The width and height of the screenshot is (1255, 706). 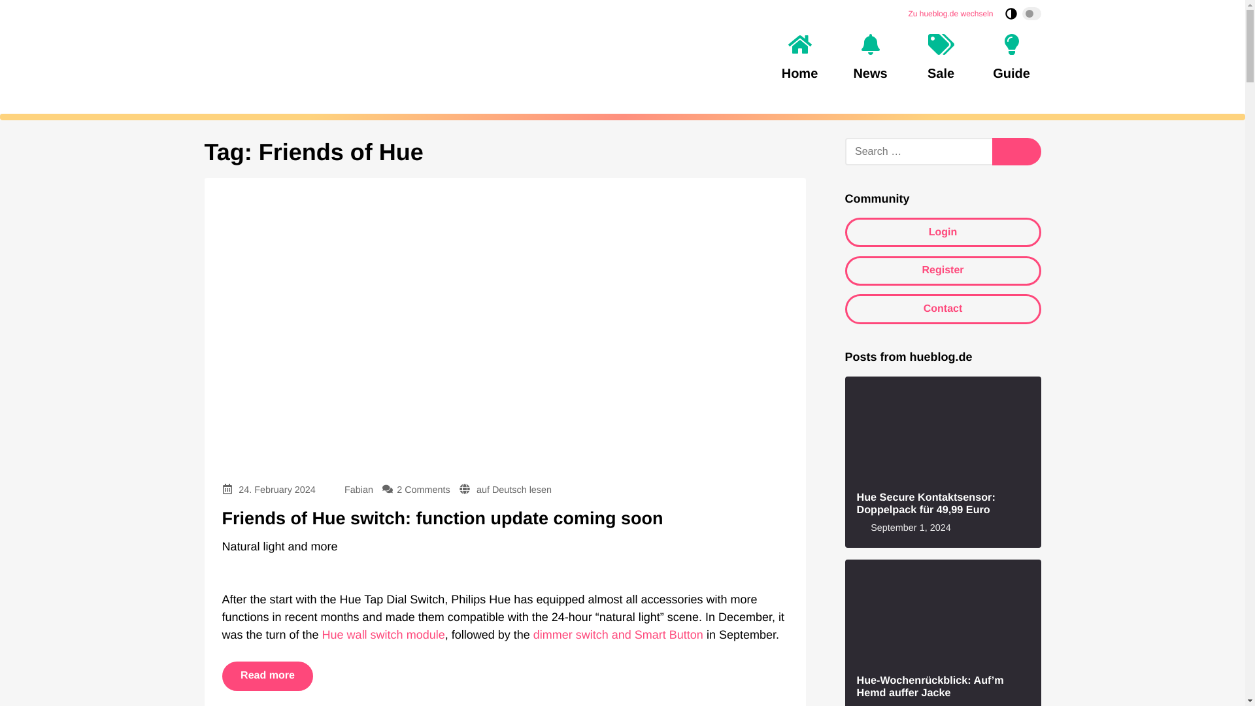 What do you see at coordinates (1011, 58) in the screenshot?
I see `Guide` at bounding box center [1011, 58].